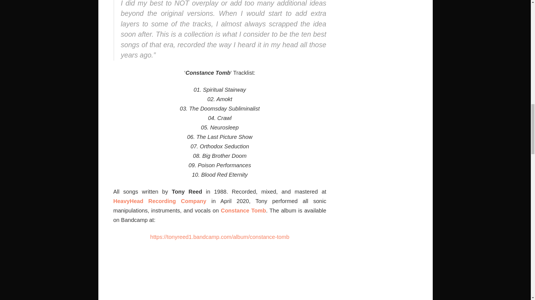 Image resolution: width=535 pixels, height=300 pixels. I want to click on HeavyHead Recording Company, so click(159, 201).